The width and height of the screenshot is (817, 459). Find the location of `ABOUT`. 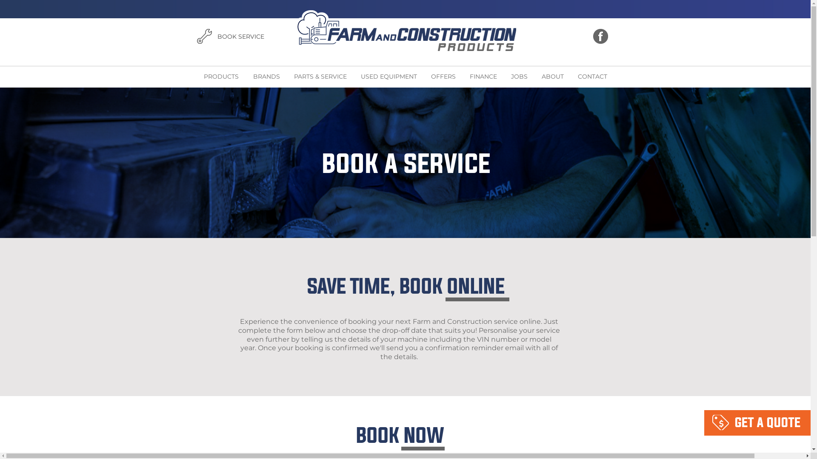

ABOUT is located at coordinates (552, 76).